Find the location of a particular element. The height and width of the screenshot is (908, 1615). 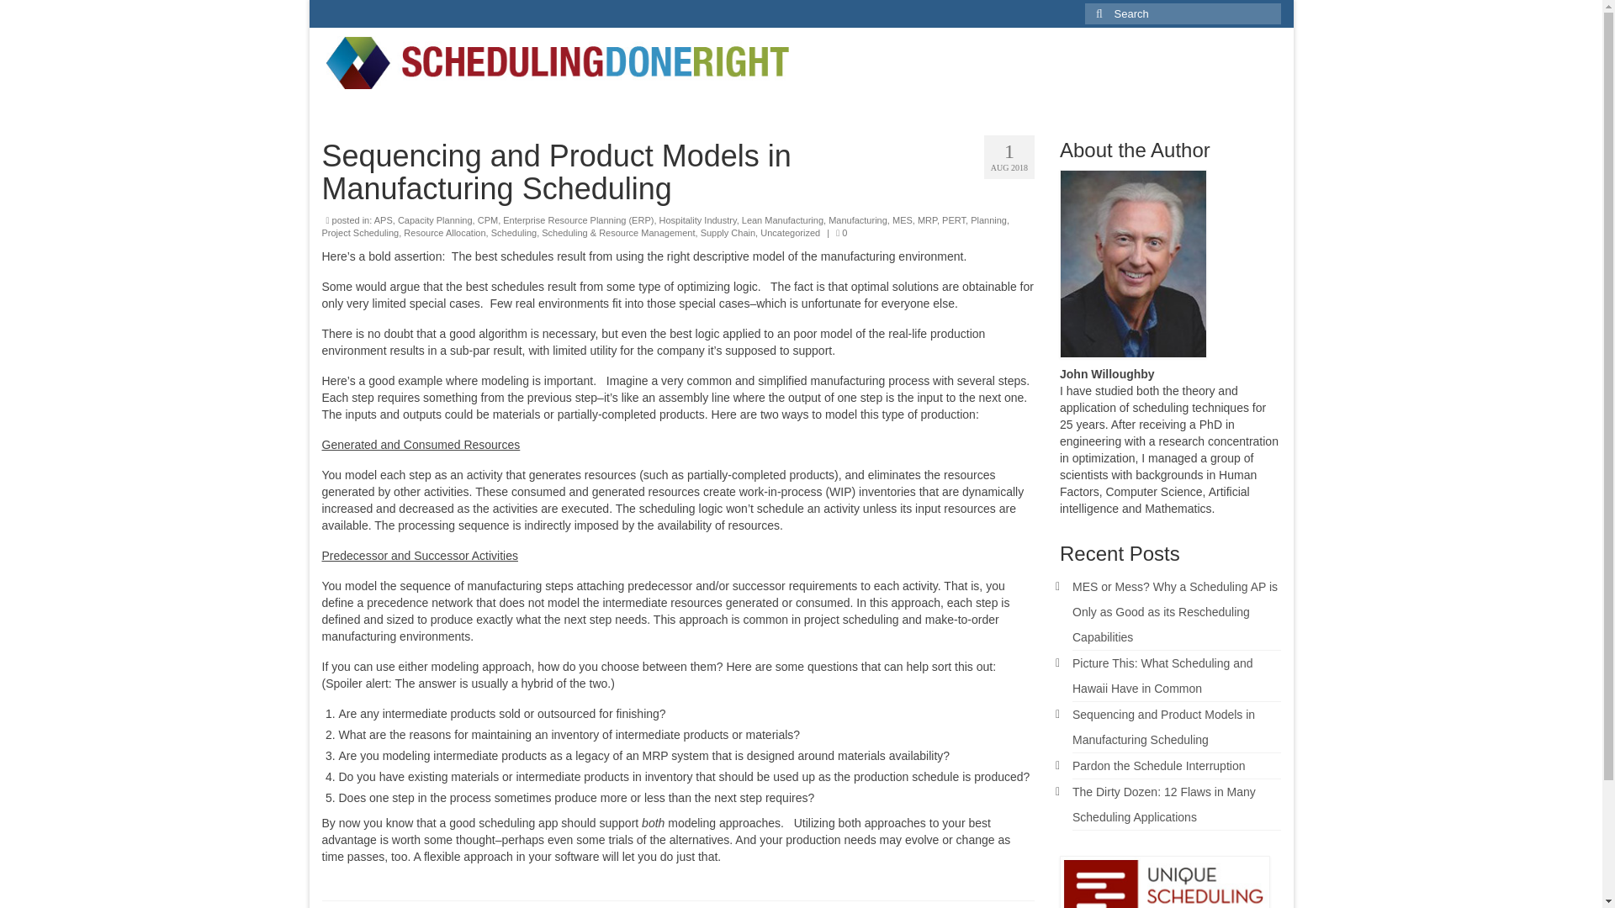

CPM is located at coordinates (488, 219).